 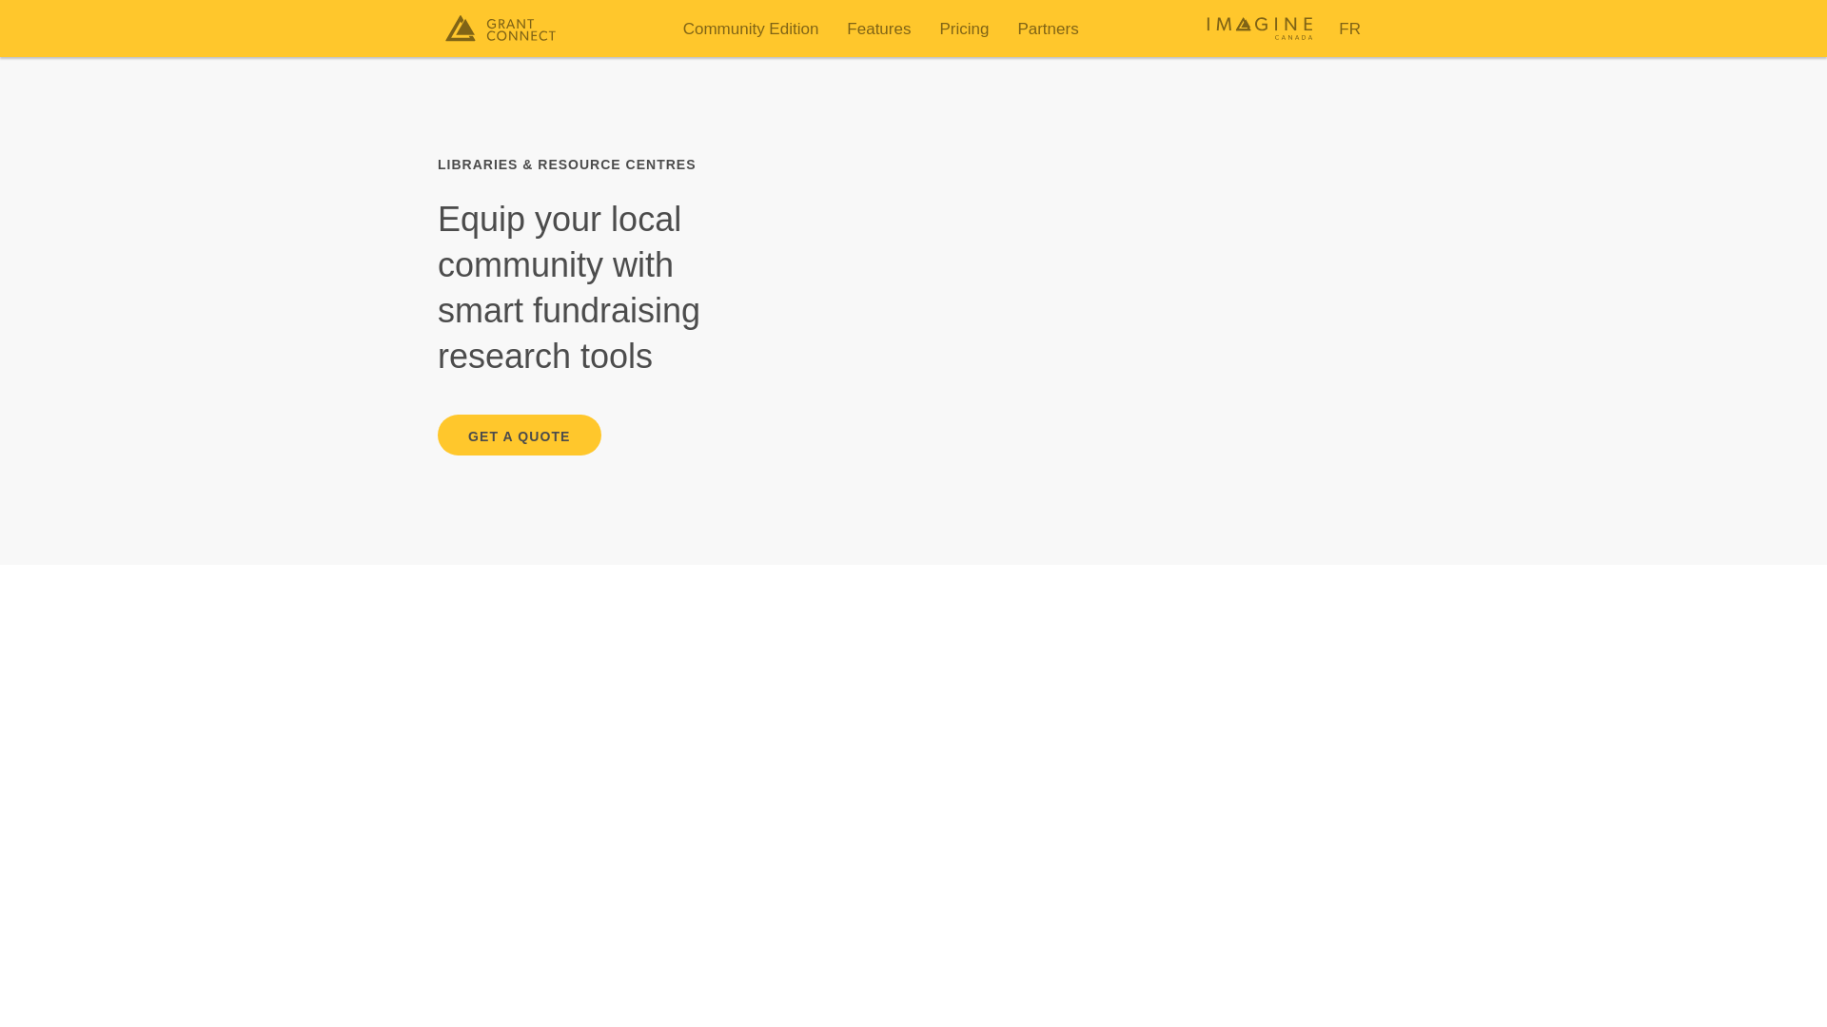 What do you see at coordinates (1349, 28) in the screenshot?
I see `FR` at bounding box center [1349, 28].